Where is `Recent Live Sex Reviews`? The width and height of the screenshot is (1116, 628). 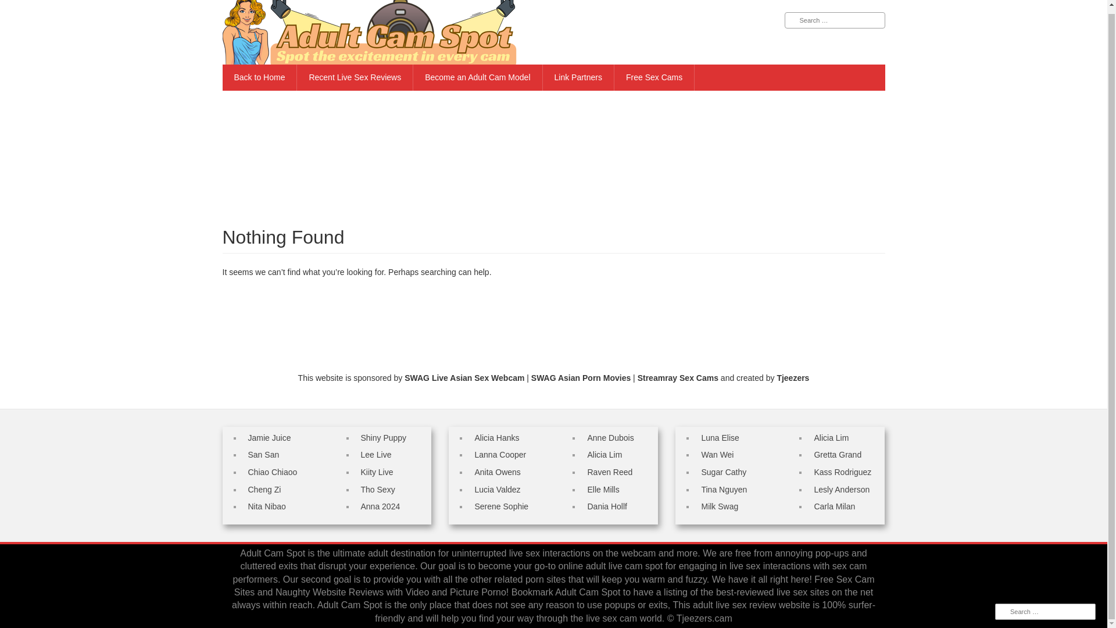 Recent Live Sex Reviews is located at coordinates (355, 77).